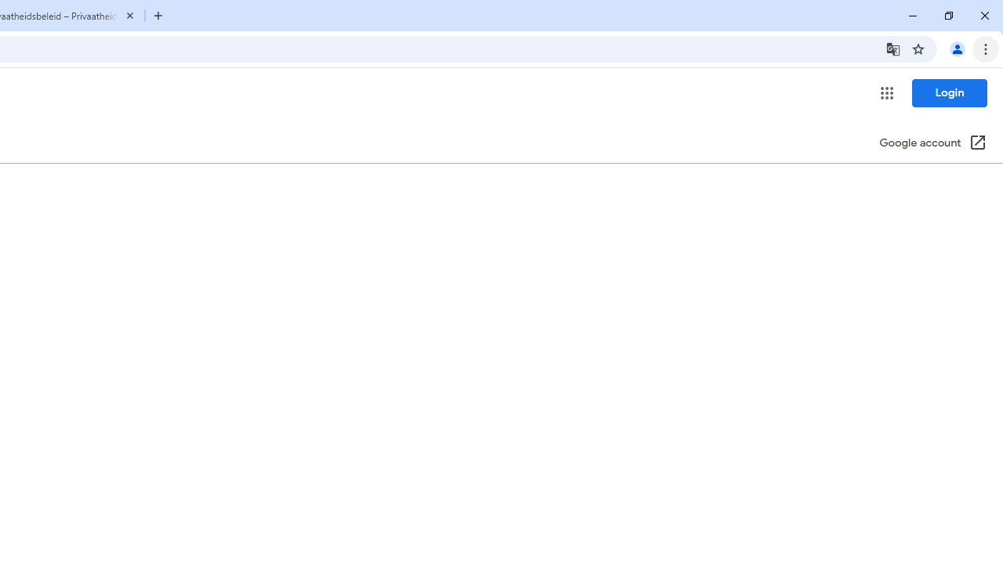  Describe the element at coordinates (932, 144) in the screenshot. I see `Google Account (Opens in new window)` at that location.